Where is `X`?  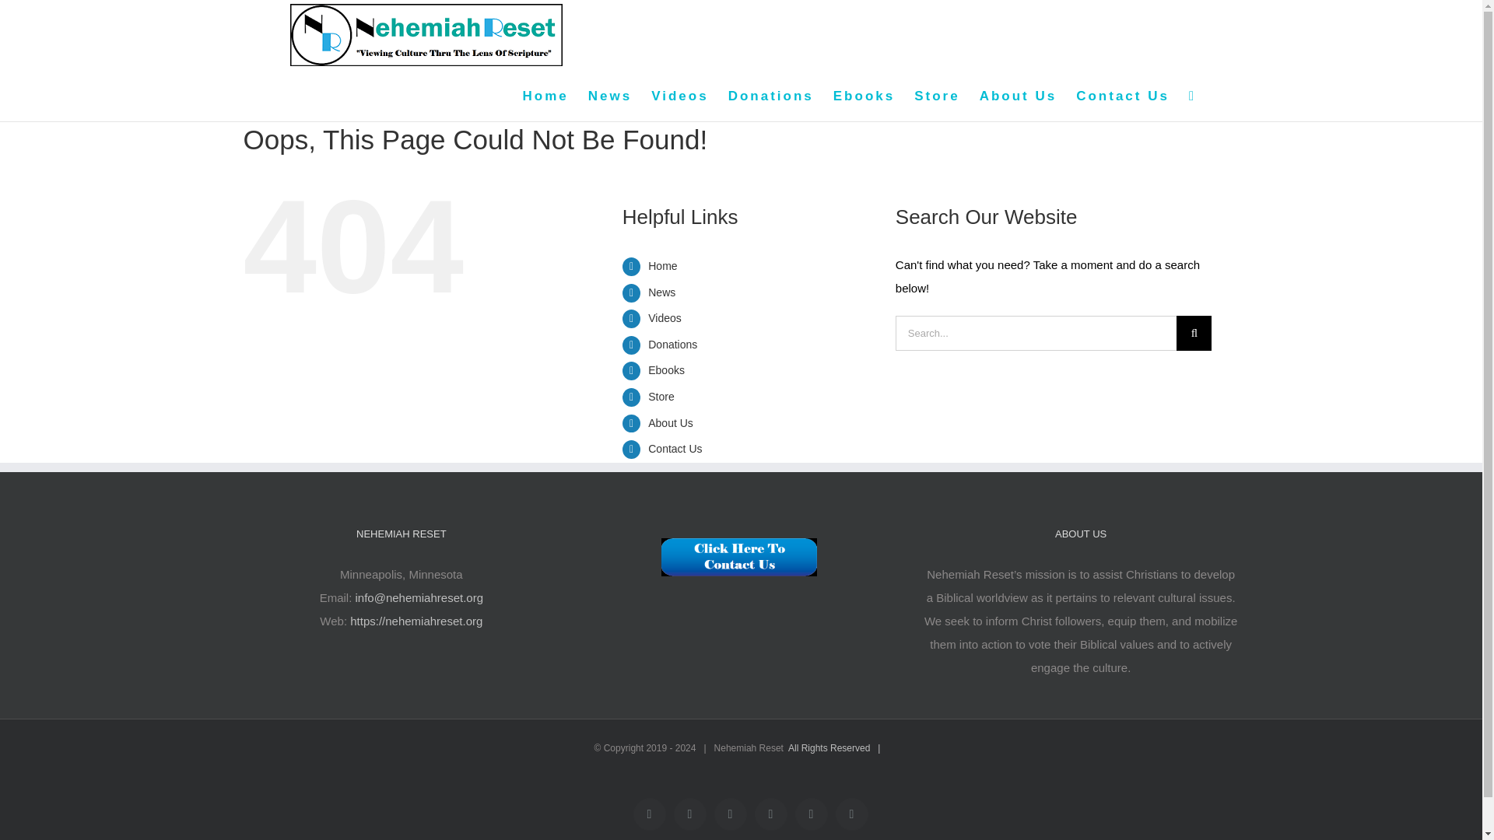 X is located at coordinates (689, 814).